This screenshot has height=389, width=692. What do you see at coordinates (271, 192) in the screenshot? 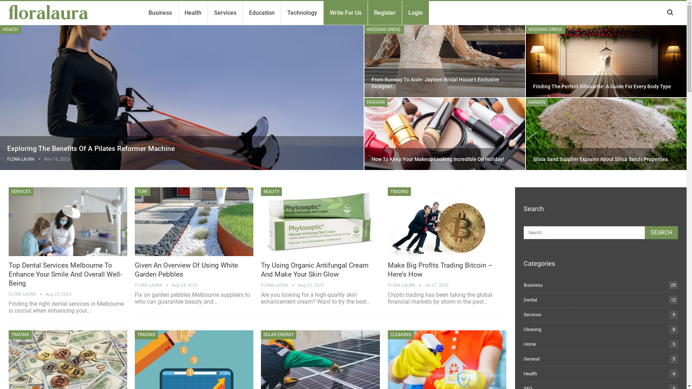
I see `BEAUTY` at bounding box center [271, 192].